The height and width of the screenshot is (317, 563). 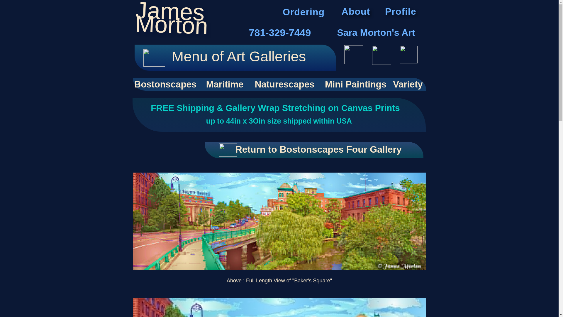 What do you see at coordinates (287, 84) in the screenshot?
I see `Variety` at bounding box center [287, 84].